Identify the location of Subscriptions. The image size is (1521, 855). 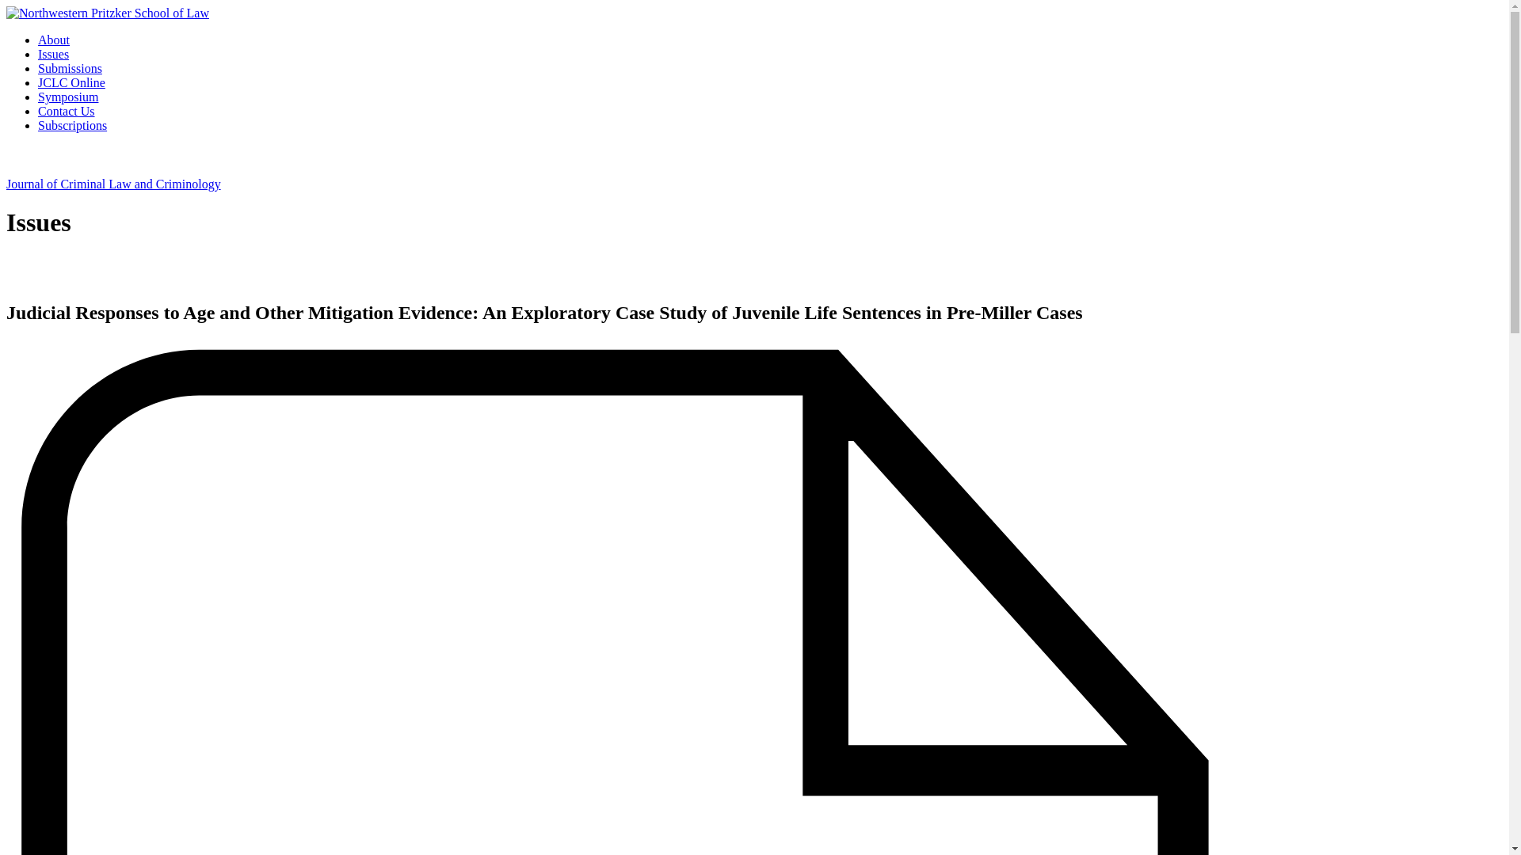
(72, 125).